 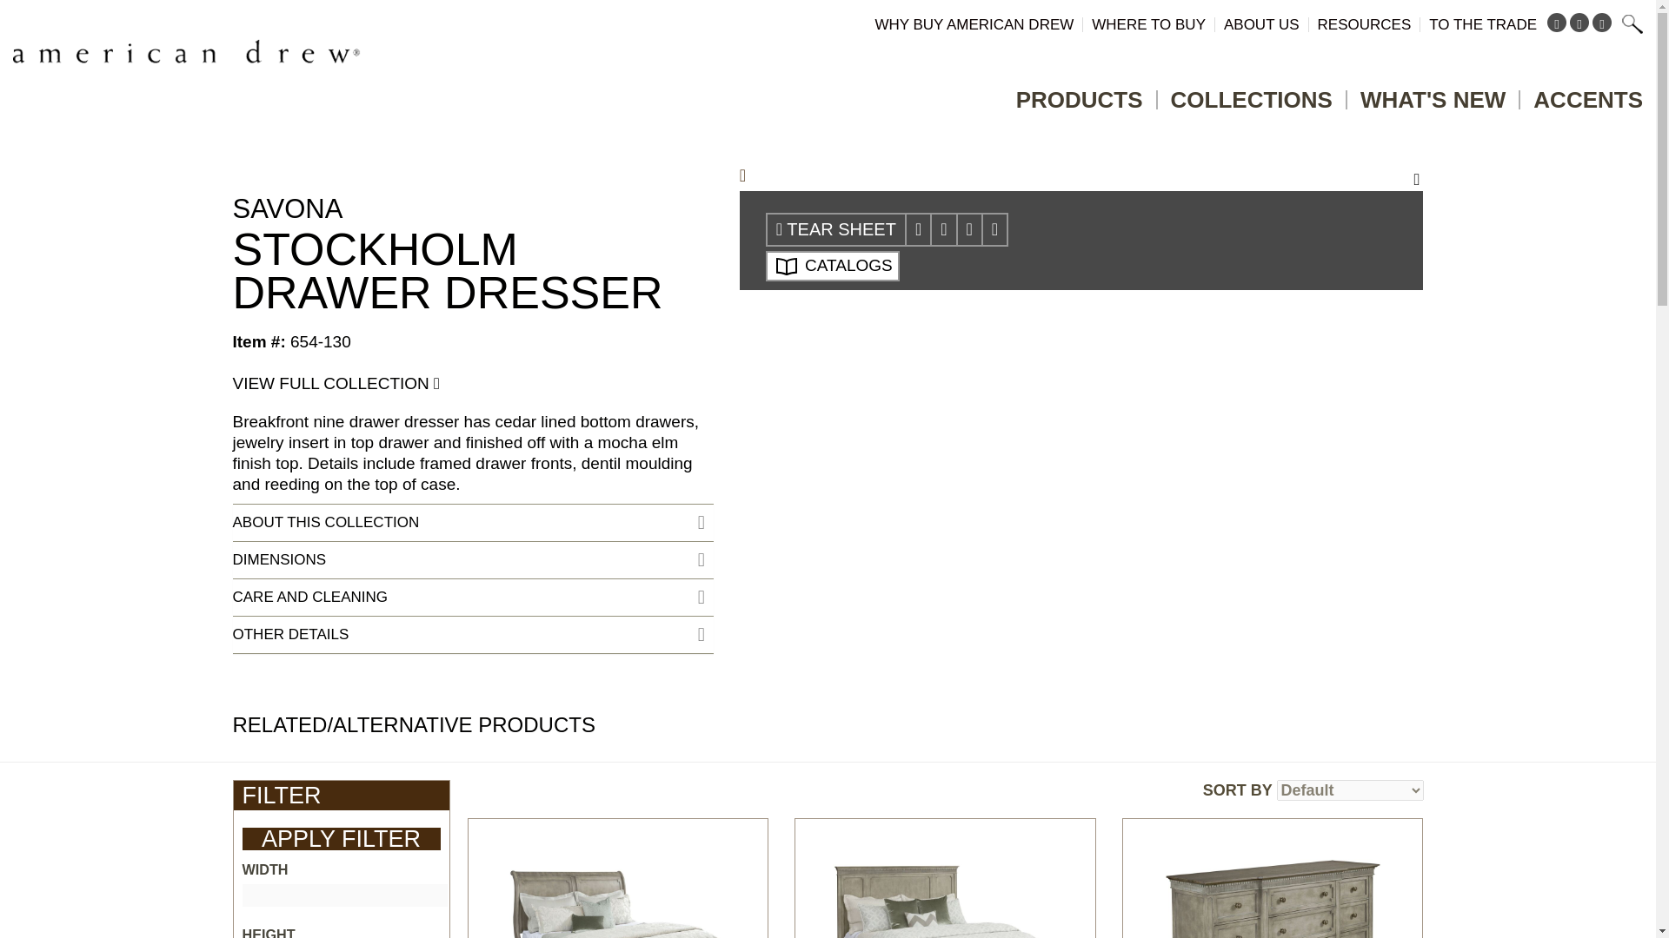 What do you see at coordinates (1483, 42) in the screenshot?
I see `TO THE TRADE` at bounding box center [1483, 42].